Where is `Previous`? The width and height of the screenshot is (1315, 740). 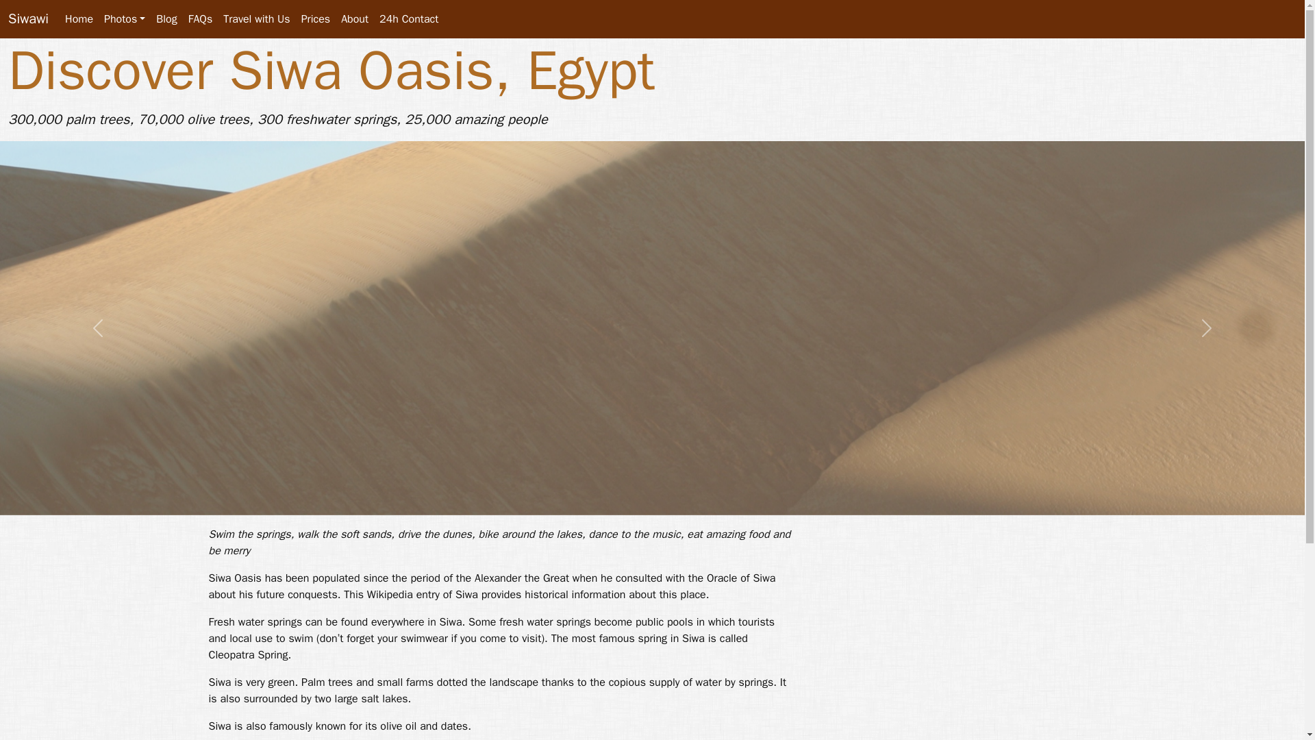 Previous is located at coordinates (98, 328).